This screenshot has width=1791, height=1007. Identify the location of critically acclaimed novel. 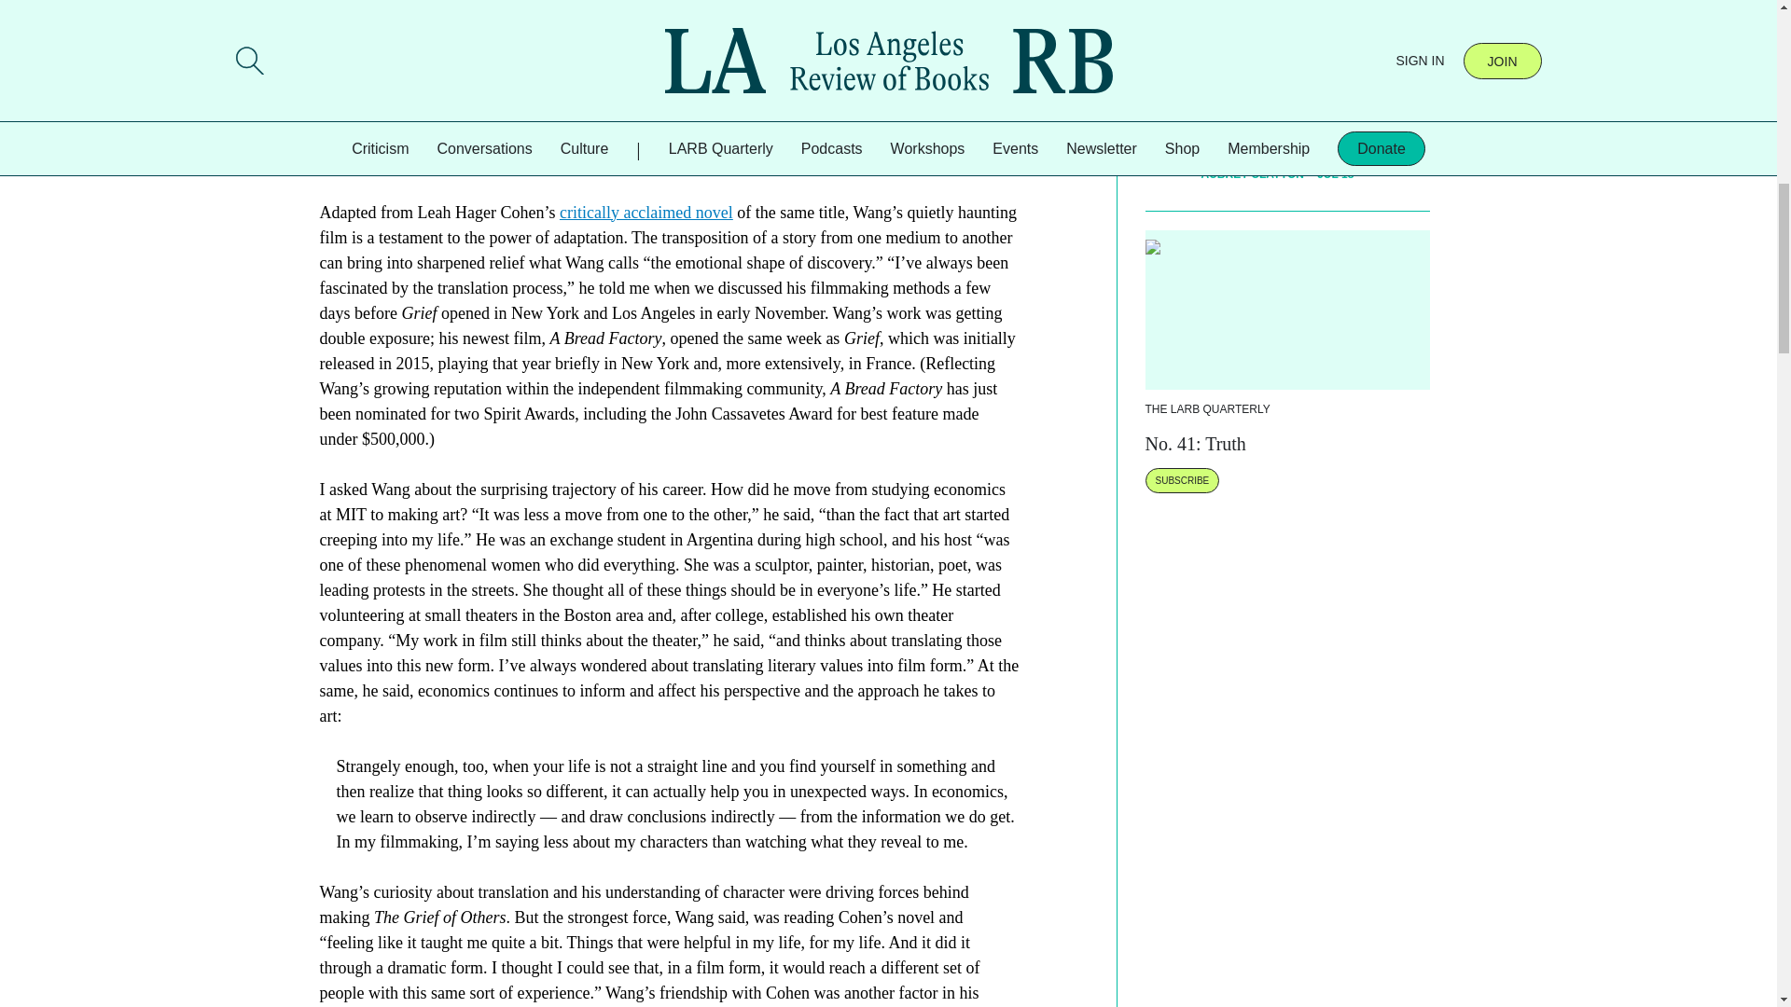
(646, 213).